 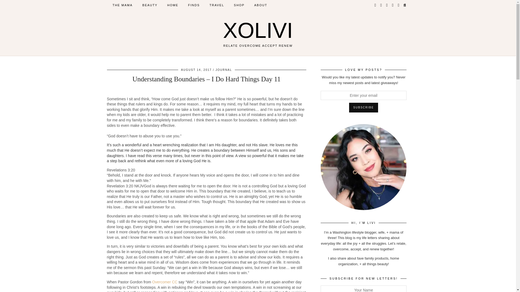 I want to click on XOLIVI, so click(x=258, y=30).